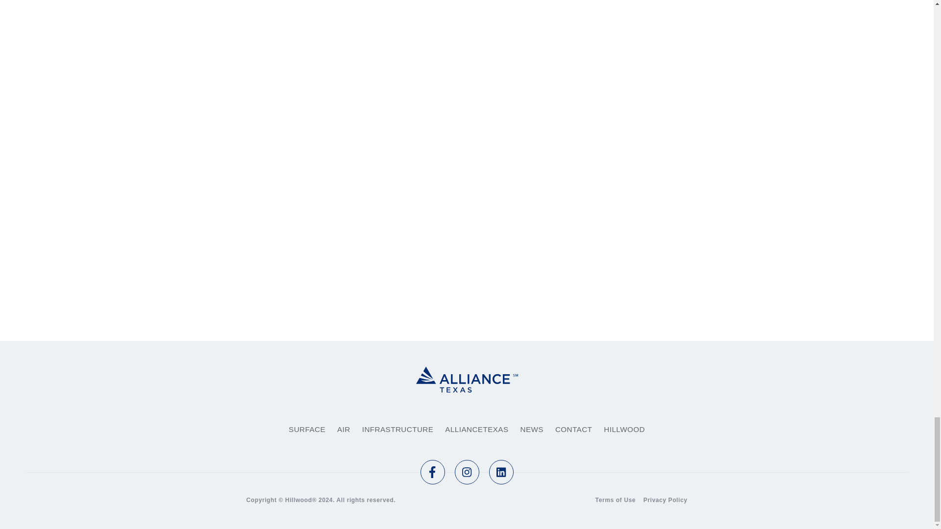 This screenshot has width=941, height=529. I want to click on HILLWOOD, so click(624, 429).